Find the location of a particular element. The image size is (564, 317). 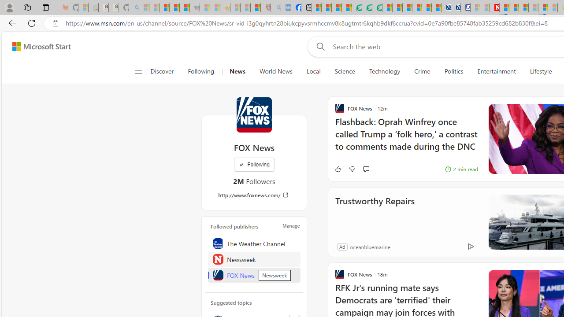

Latest Politics News & Archive | Newsweek.com is located at coordinates (494, 8).